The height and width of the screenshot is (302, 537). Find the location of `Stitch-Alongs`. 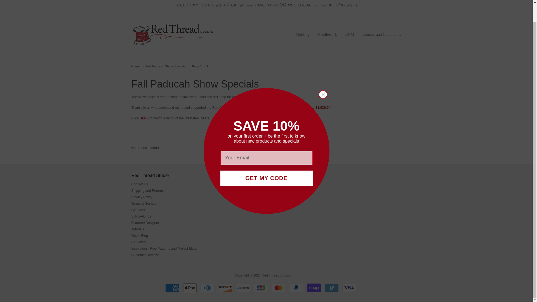

Stitch-Alongs is located at coordinates (142, 216).